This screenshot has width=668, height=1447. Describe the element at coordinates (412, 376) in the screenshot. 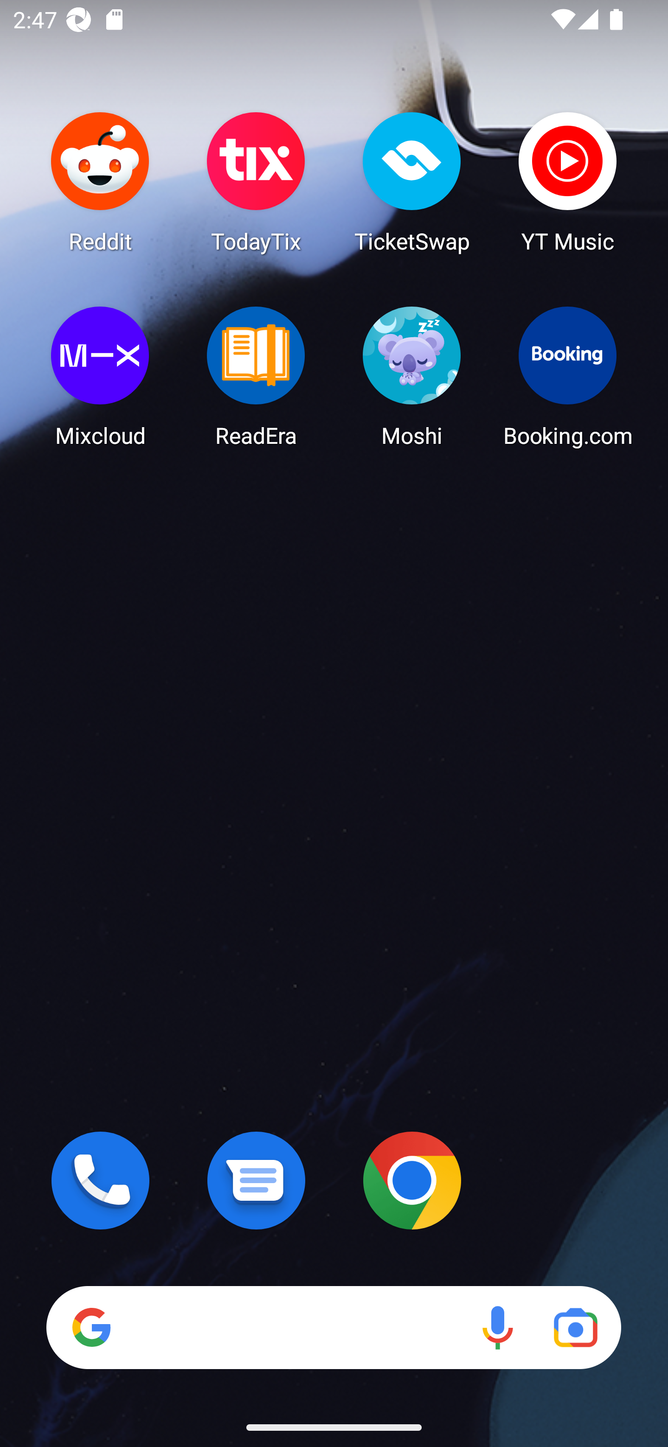

I see `Moshi` at that location.